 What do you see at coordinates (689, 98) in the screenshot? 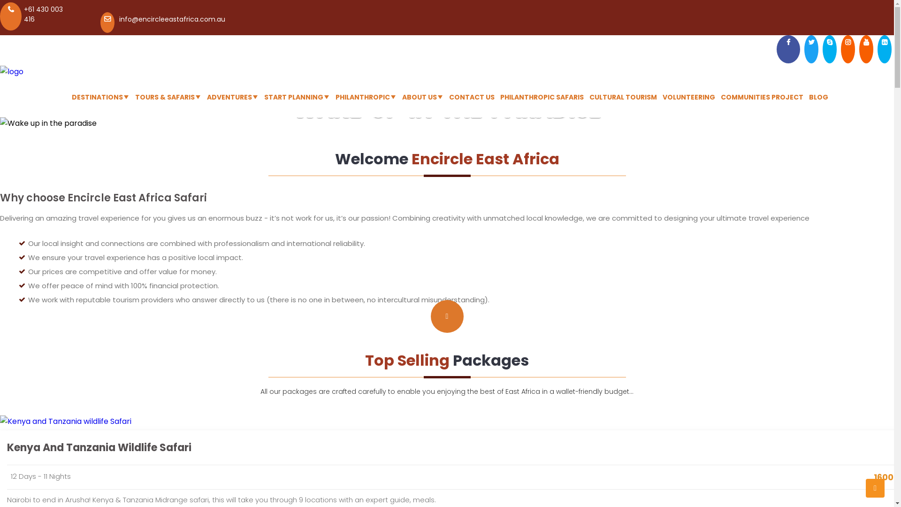
I see `VOLUNTEERING` at bounding box center [689, 98].